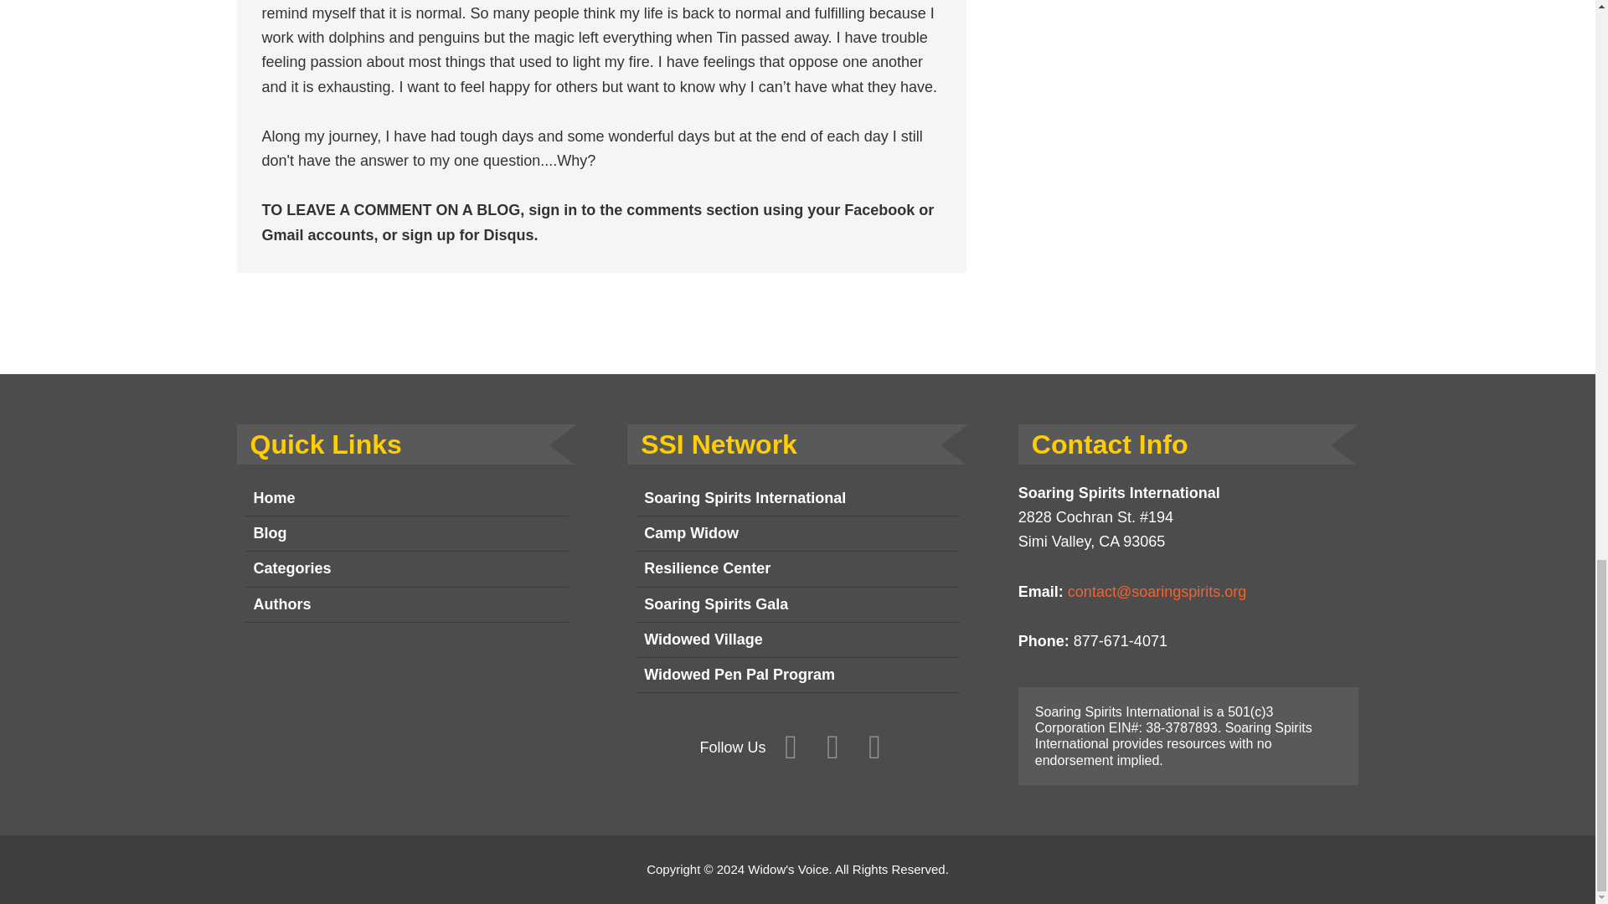 The image size is (1608, 904). Describe the element at coordinates (797, 675) in the screenshot. I see `Widowed Pen Pal Program` at that location.